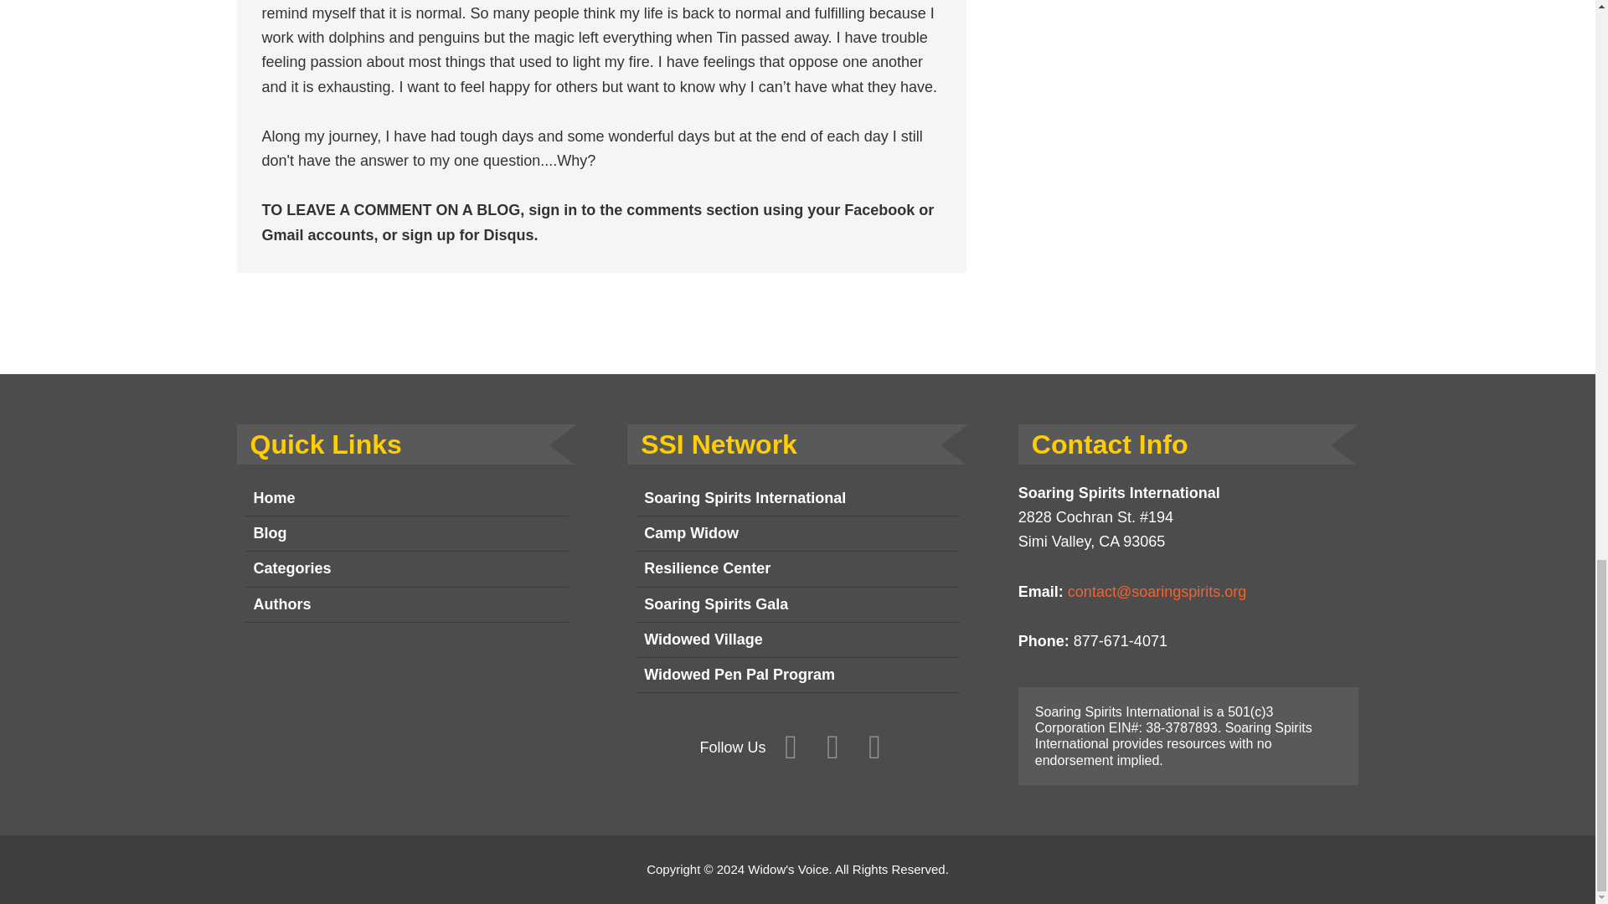 The image size is (1608, 904). Describe the element at coordinates (797, 675) in the screenshot. I see `Widowed Pen Pal Program` at that location.